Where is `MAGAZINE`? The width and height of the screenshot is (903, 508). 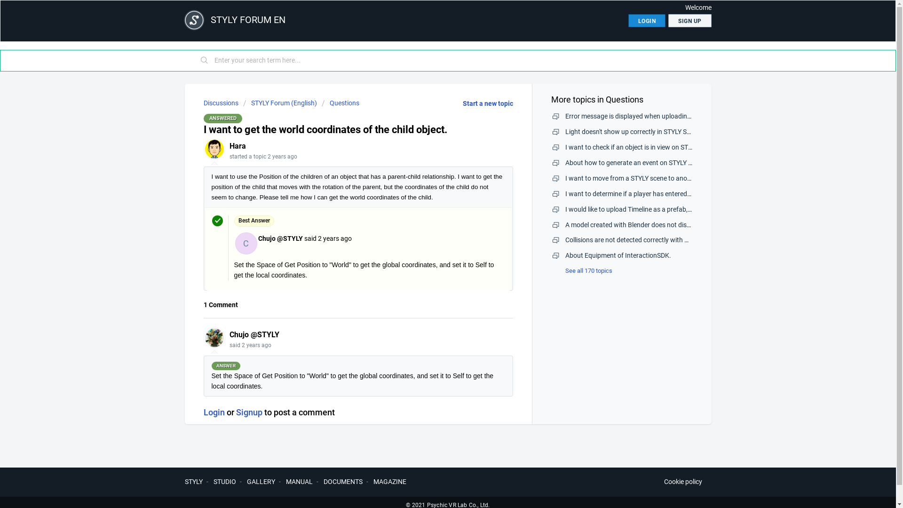 MAGAZINE is located at coordinates (390, 482).